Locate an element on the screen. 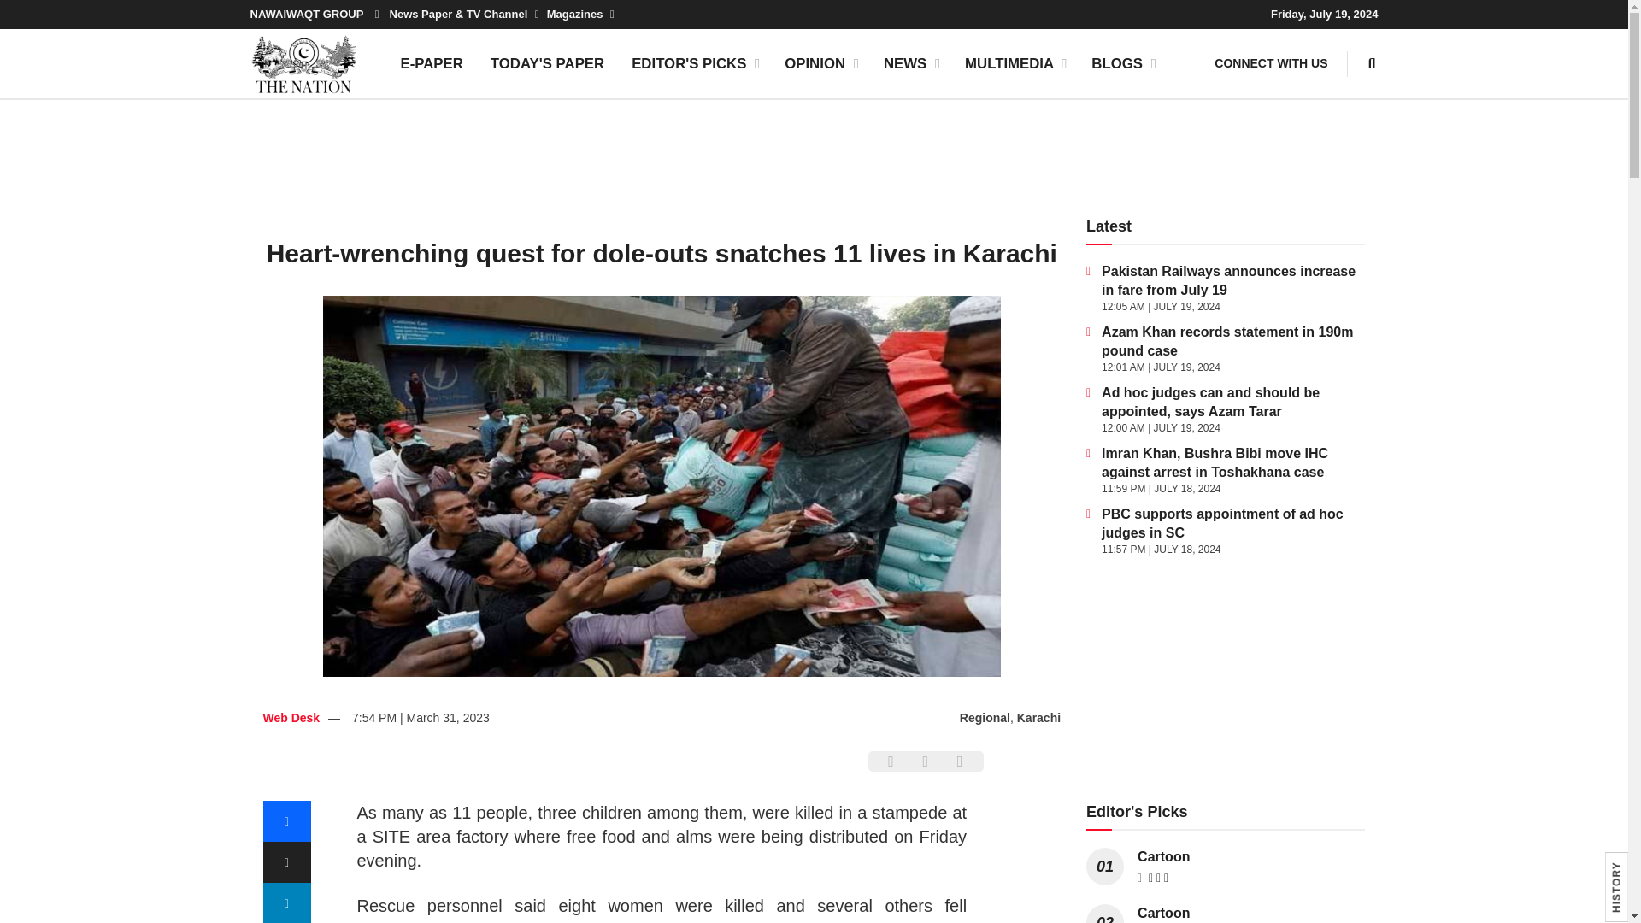 The width and height of the screenshot is (1641, 923). TODAY'S PAPER is located at coordinates (547, 63).